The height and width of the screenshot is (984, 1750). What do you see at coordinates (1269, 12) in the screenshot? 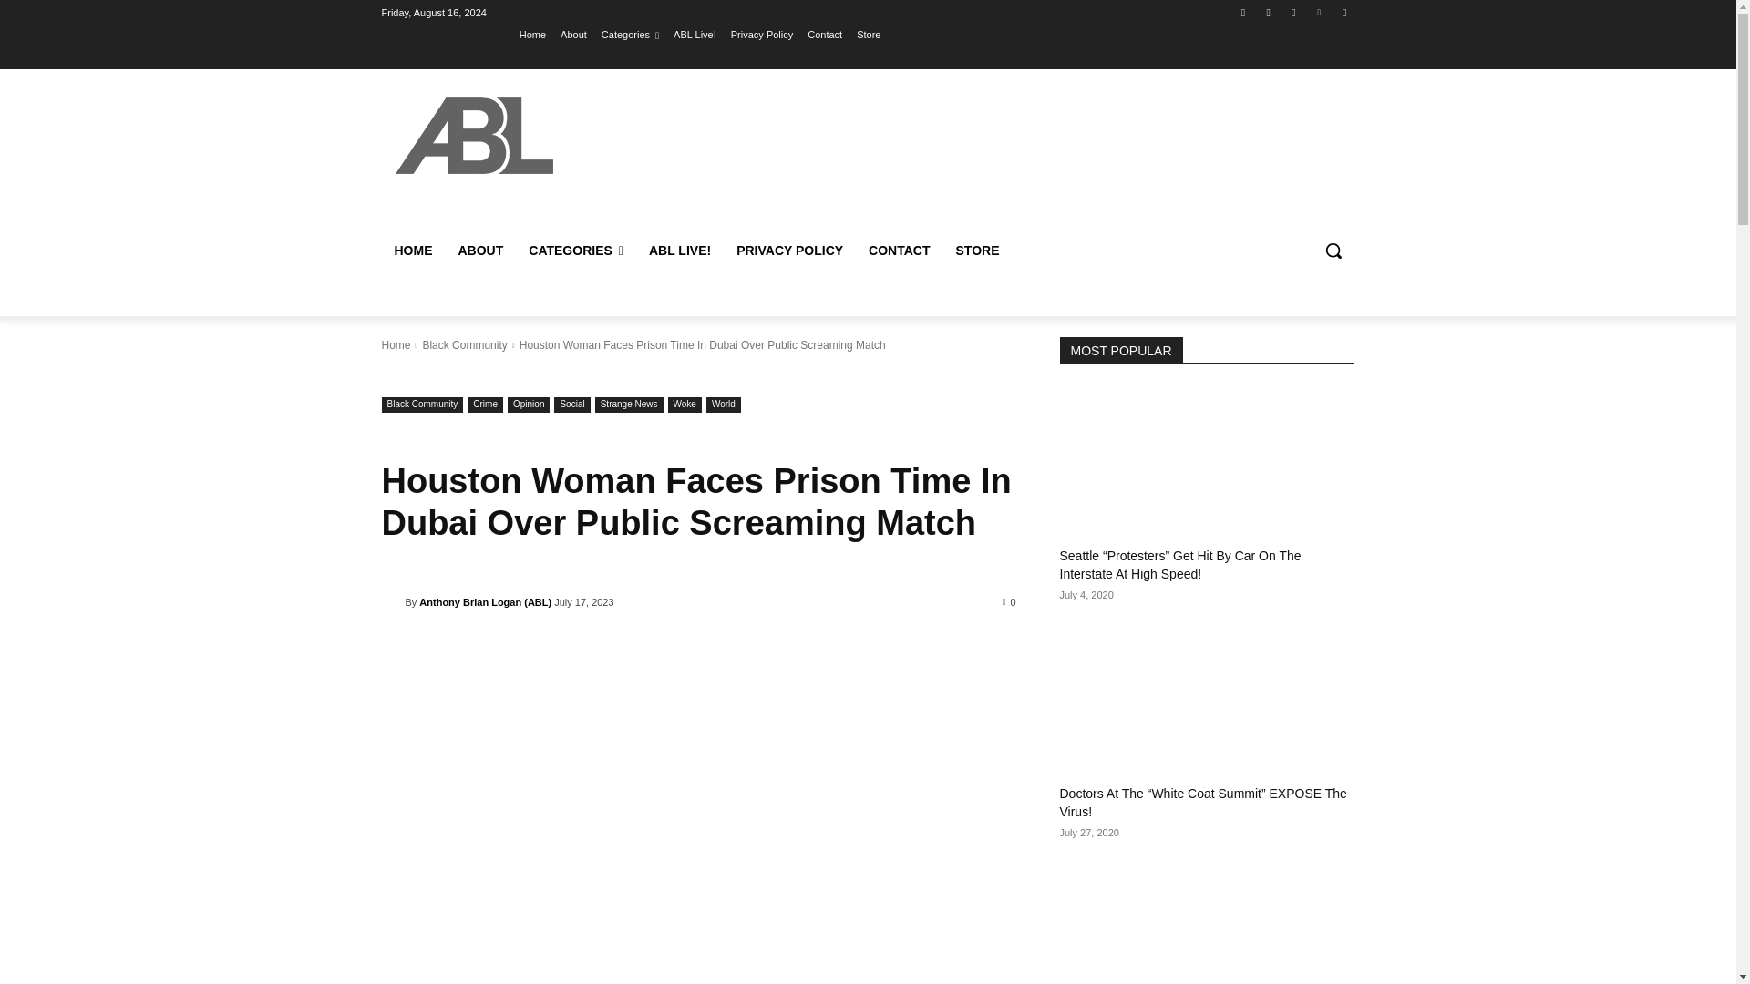
I see `Instagram` at bounding box center [1269, 12].